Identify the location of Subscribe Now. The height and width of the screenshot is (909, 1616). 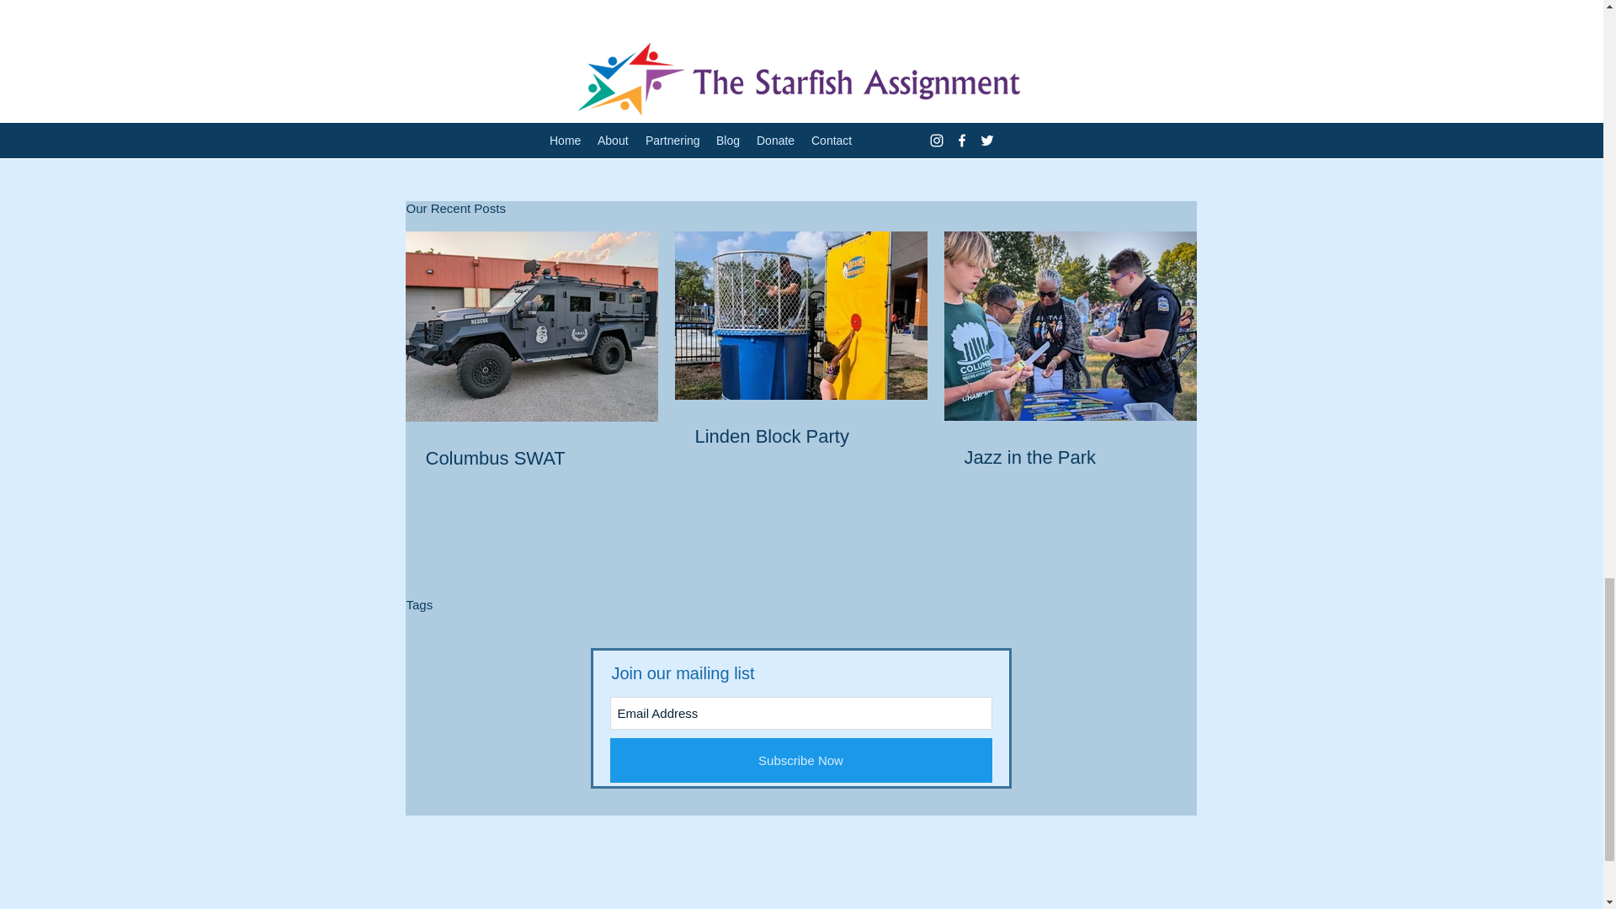
(800, 759).